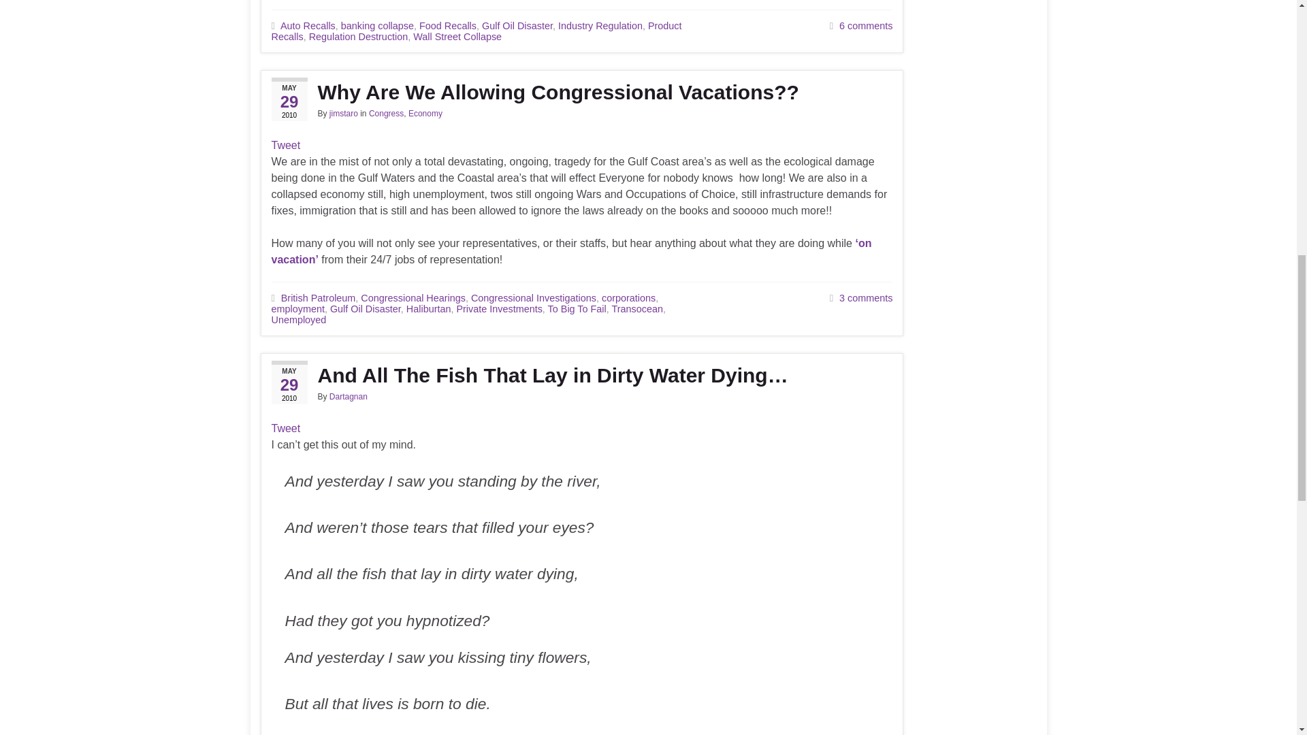  I want to click on Economy, so click(425, 113).